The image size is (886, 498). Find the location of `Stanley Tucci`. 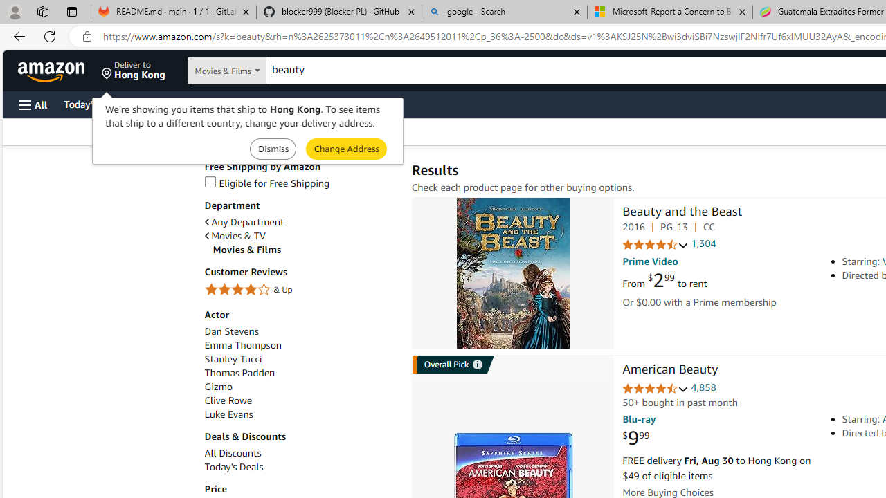

Stanley Tucci is located at coordinates (233, 359).